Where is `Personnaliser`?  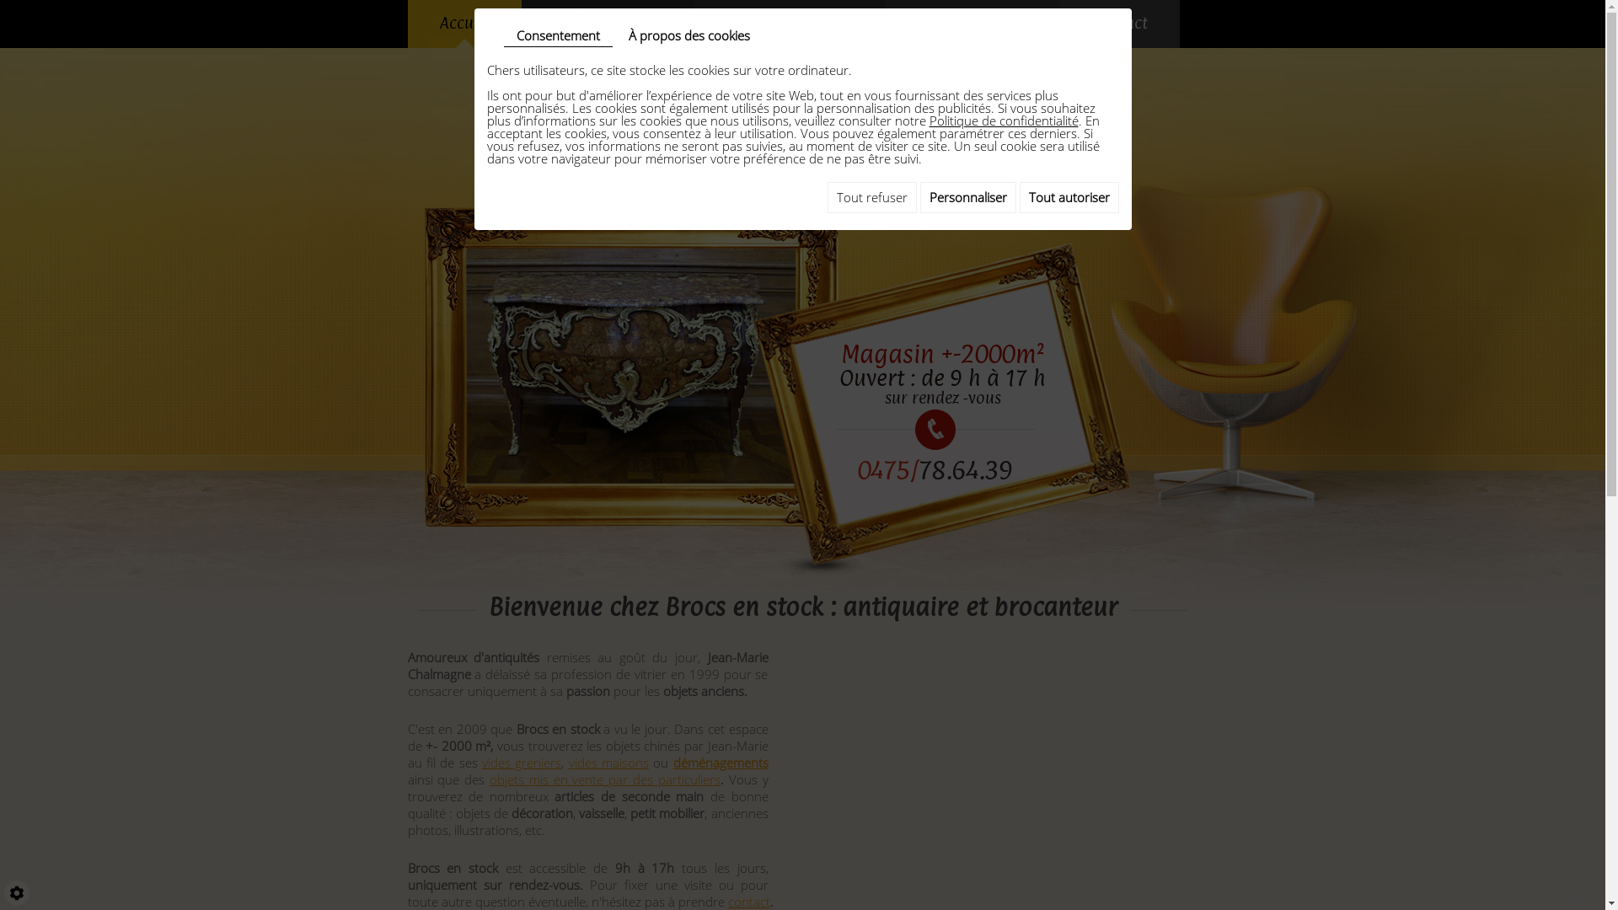
Personnaliser is located at coordinates (968, 197).